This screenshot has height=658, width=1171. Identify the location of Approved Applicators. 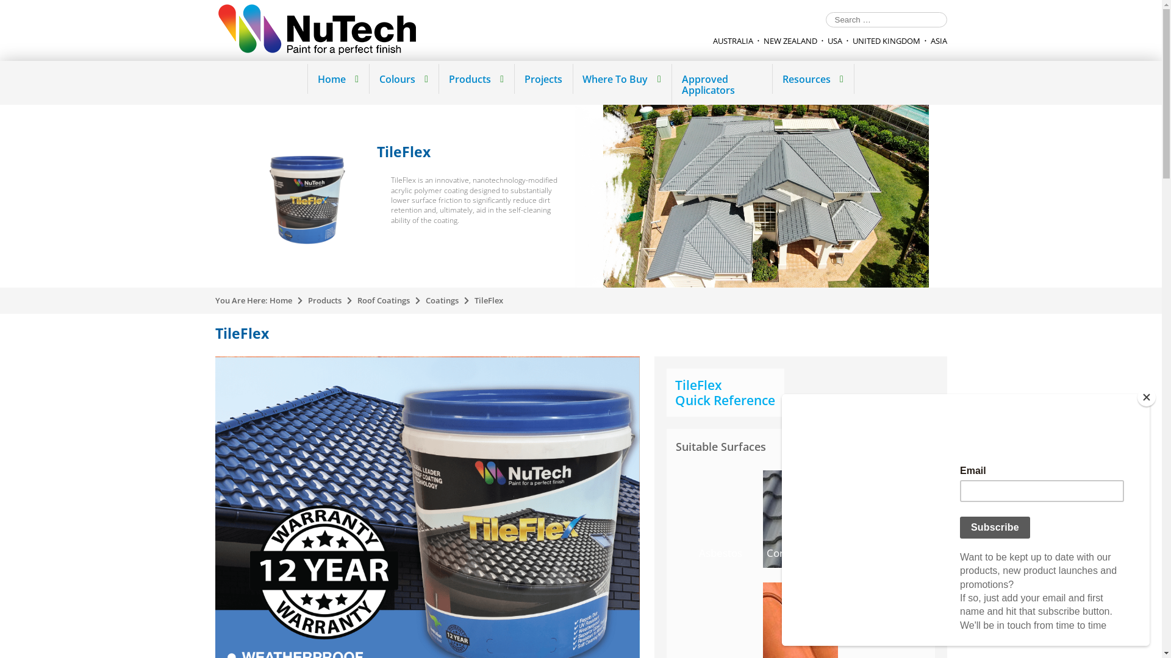
(722, 84).